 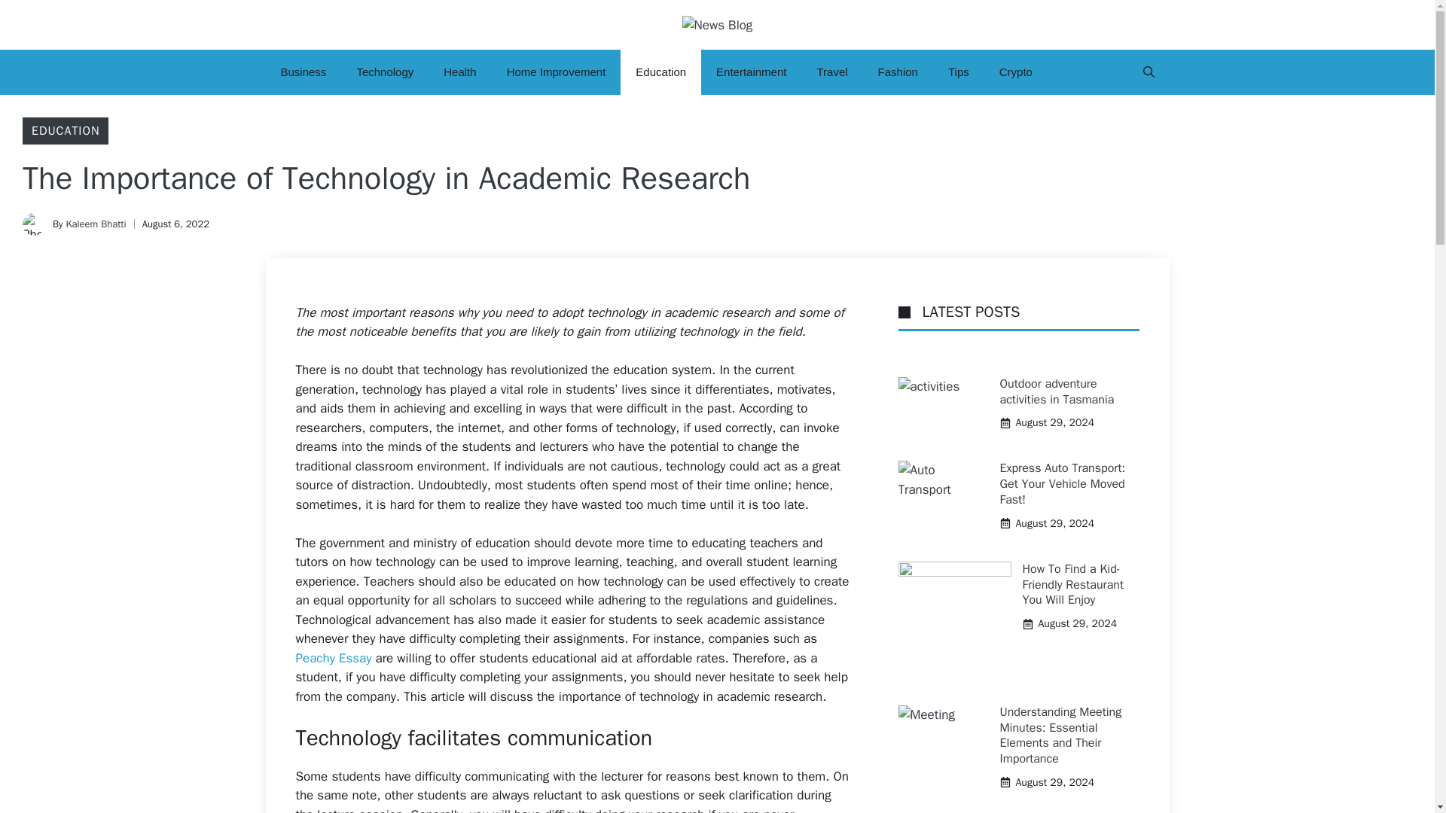 What do you see at coordinates (898, 72) in the screenshot?
I see `Fashion` at bounding box center [898, 72].